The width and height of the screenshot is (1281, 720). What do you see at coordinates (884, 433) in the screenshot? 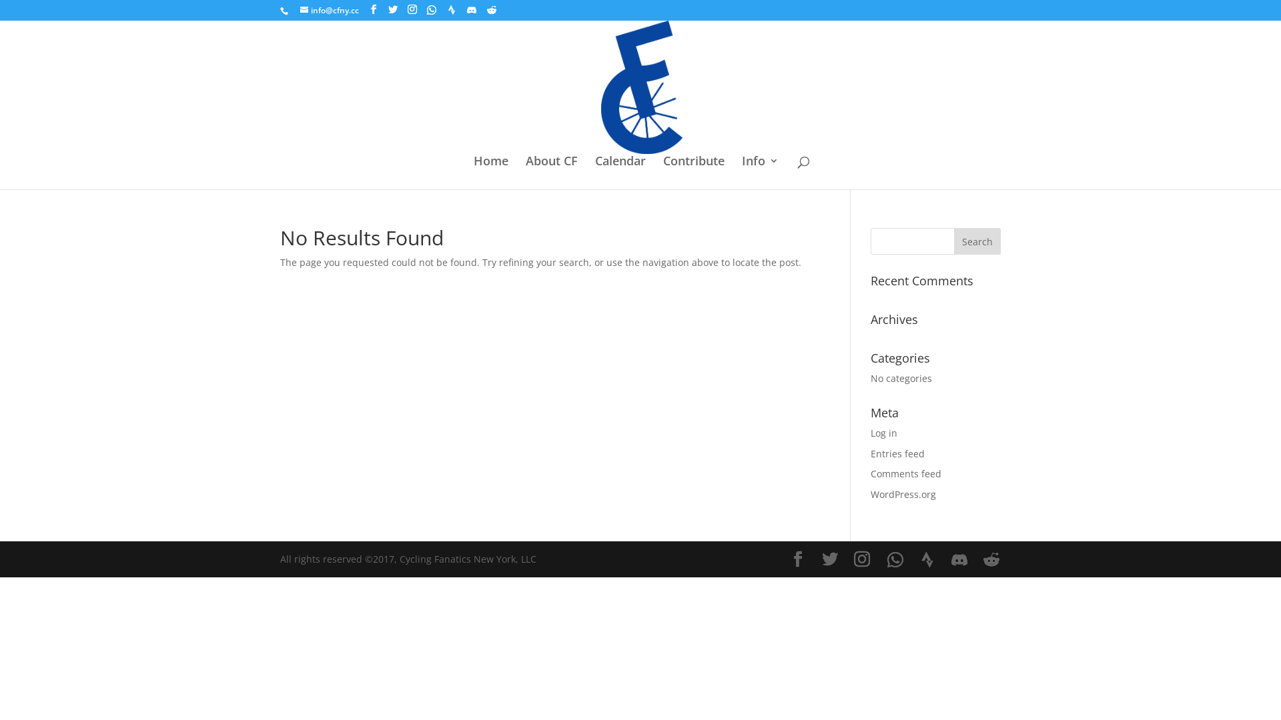
I see `Log in` at bounding box center [884, 433].